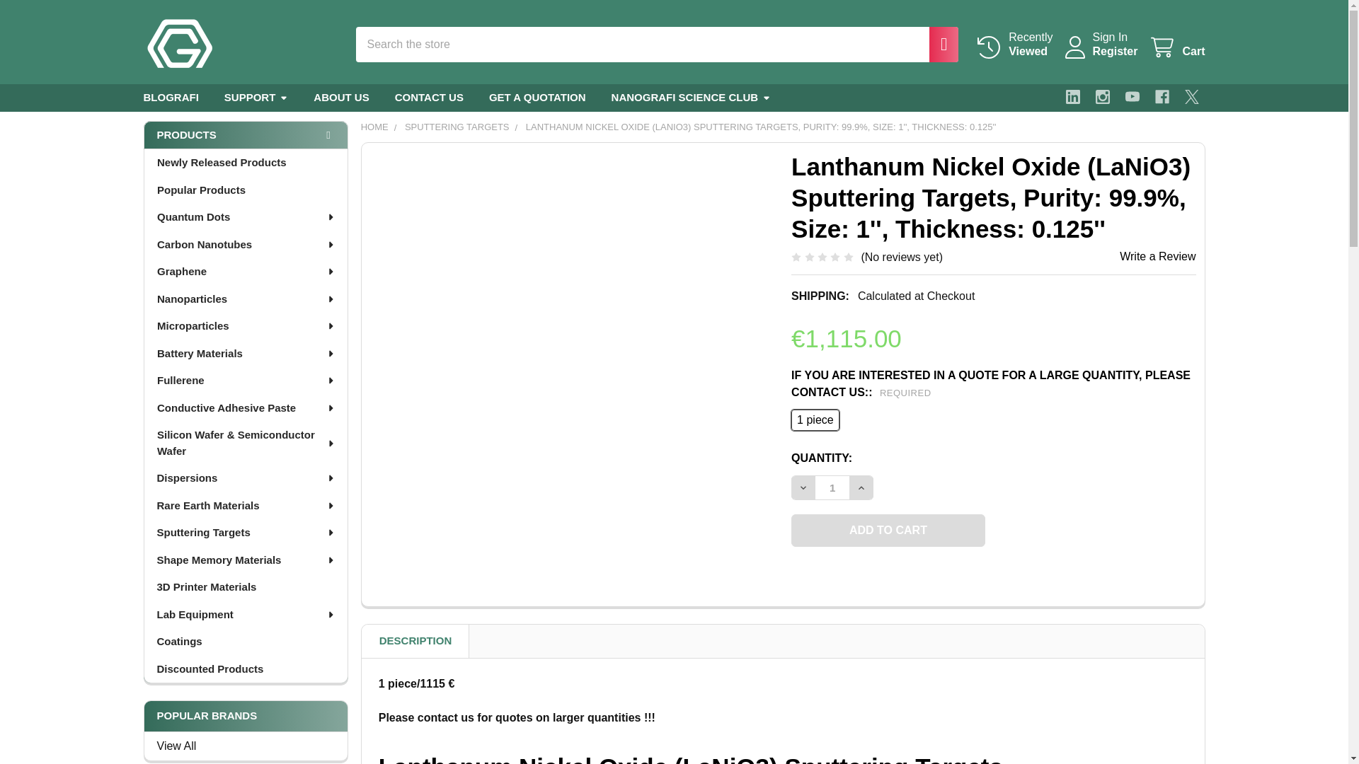 The height and width of the screenshot is (764, 1359). What do you see at coordinates (1192, 96) in the screenshot?
I see `Nanografi Nano Technology` at bounding box center [1192, 96].